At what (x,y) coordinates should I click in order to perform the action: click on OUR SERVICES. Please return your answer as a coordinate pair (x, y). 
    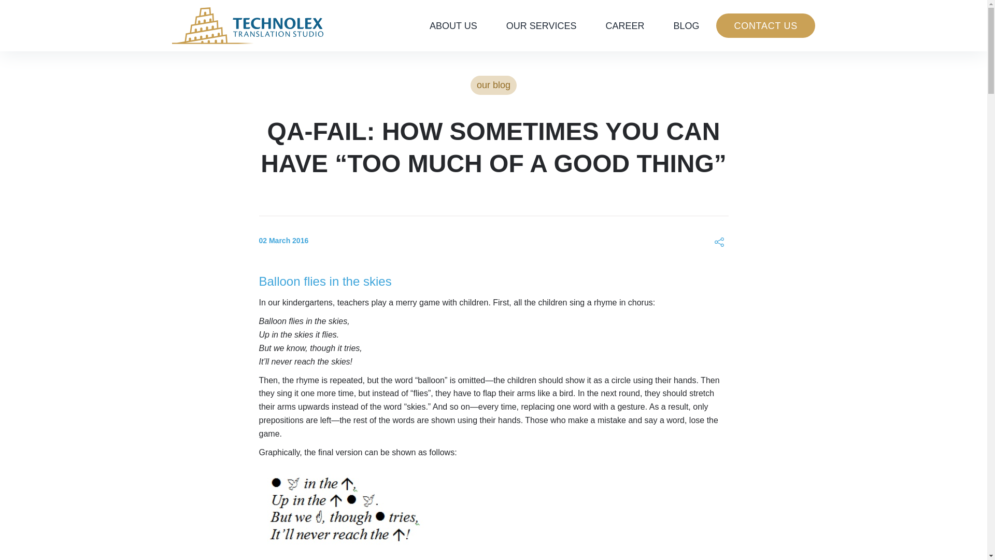
    Looking at the image, I should click on (541, 25).